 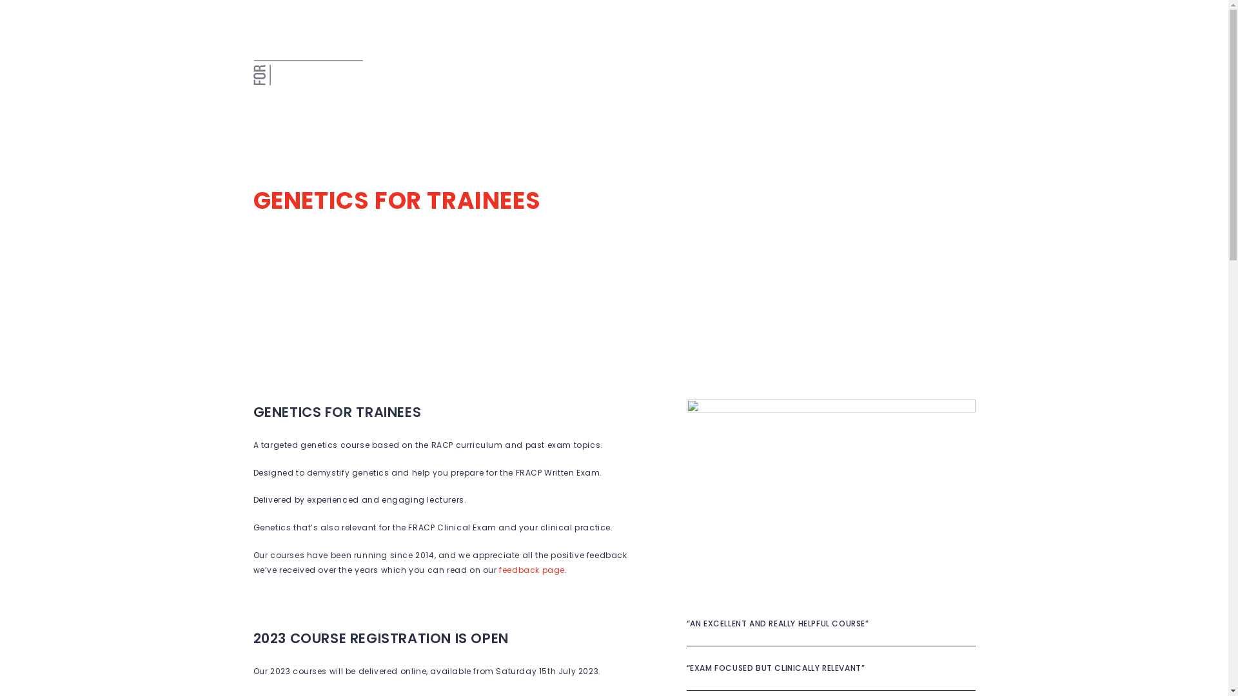 What do you see at coordinates (945, 81) in the screenshot?
I see `CONTACT` at bounding box center [945, 81].